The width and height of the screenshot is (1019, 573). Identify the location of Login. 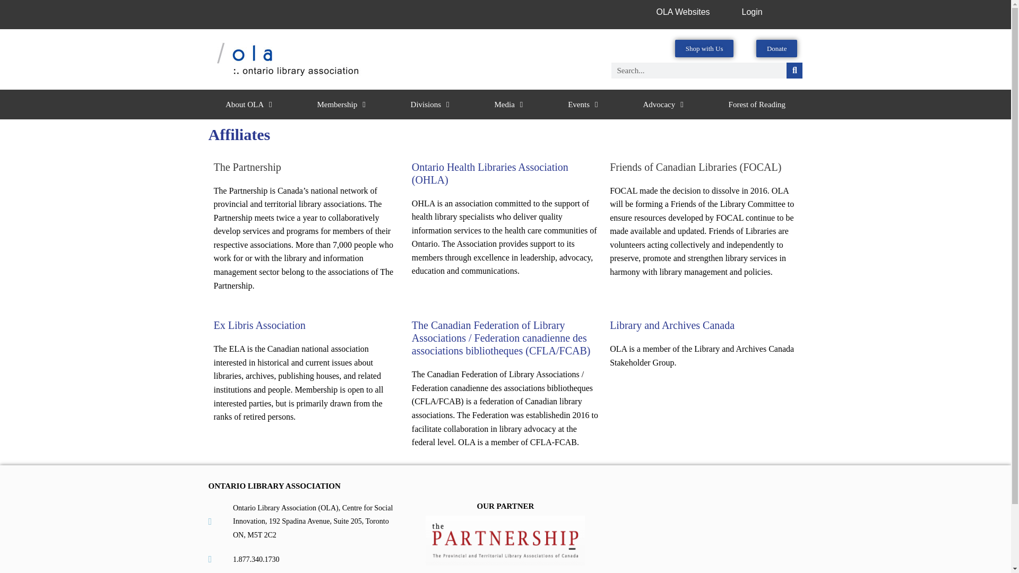
(752, 12).